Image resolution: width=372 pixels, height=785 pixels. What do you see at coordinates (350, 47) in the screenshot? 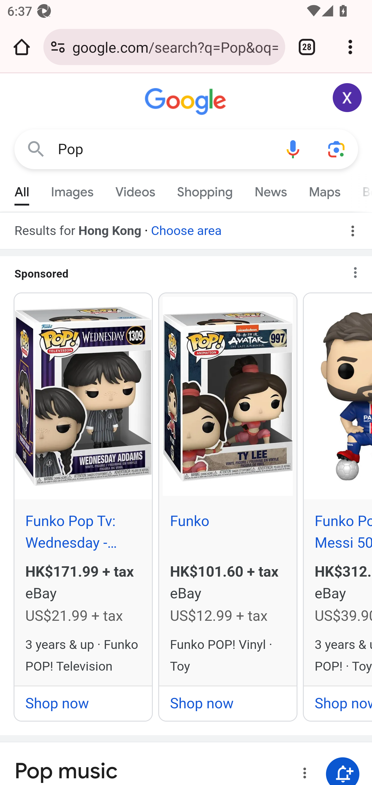
I see `Customize and control Google Chrome` at bounding box center [350, 47].